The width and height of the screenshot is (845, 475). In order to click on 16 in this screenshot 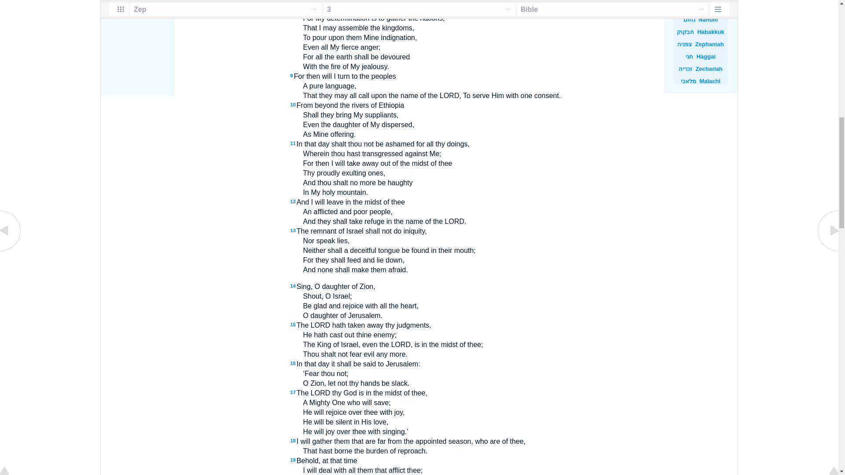, I will do `click(293, 363)`.